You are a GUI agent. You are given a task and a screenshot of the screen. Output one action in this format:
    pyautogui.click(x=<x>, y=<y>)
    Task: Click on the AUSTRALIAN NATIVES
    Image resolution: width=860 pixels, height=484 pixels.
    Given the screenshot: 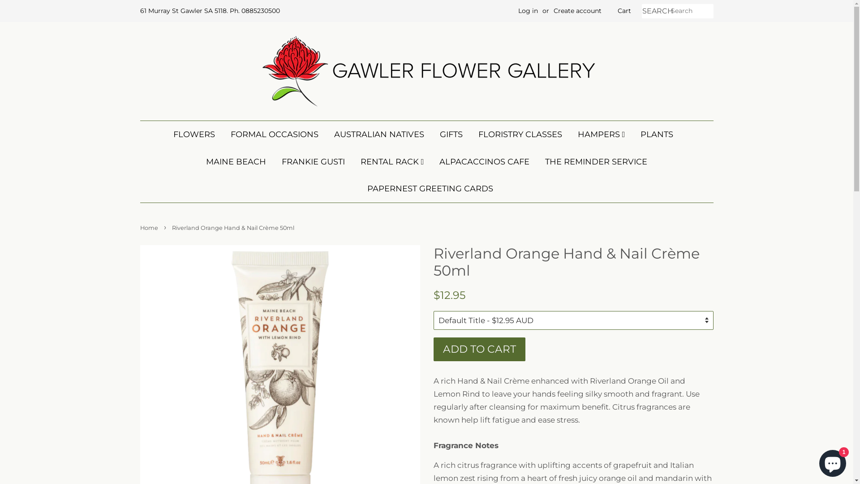 What is the action you would take?
    pyautogui.click(x=379, y=134)
    